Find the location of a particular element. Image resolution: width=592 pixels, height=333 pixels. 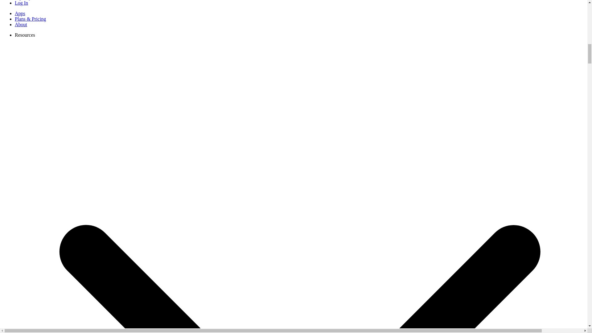

About is located at coordinates (21, 24).